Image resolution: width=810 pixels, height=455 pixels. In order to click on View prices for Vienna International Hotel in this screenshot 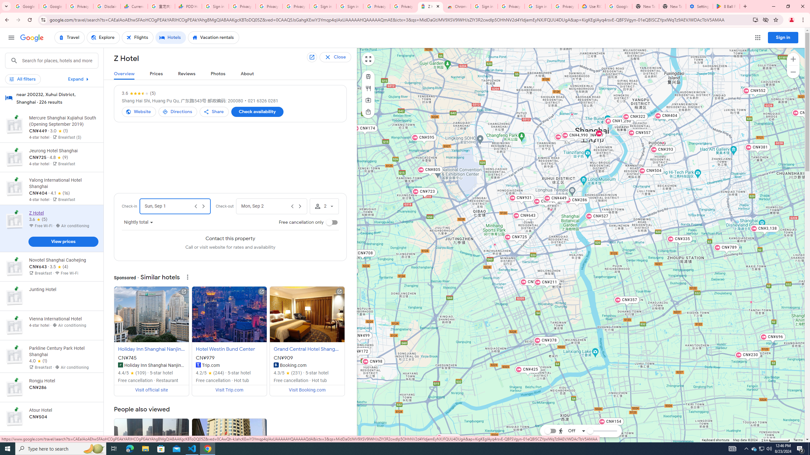, I will do `click(63, 348)`.